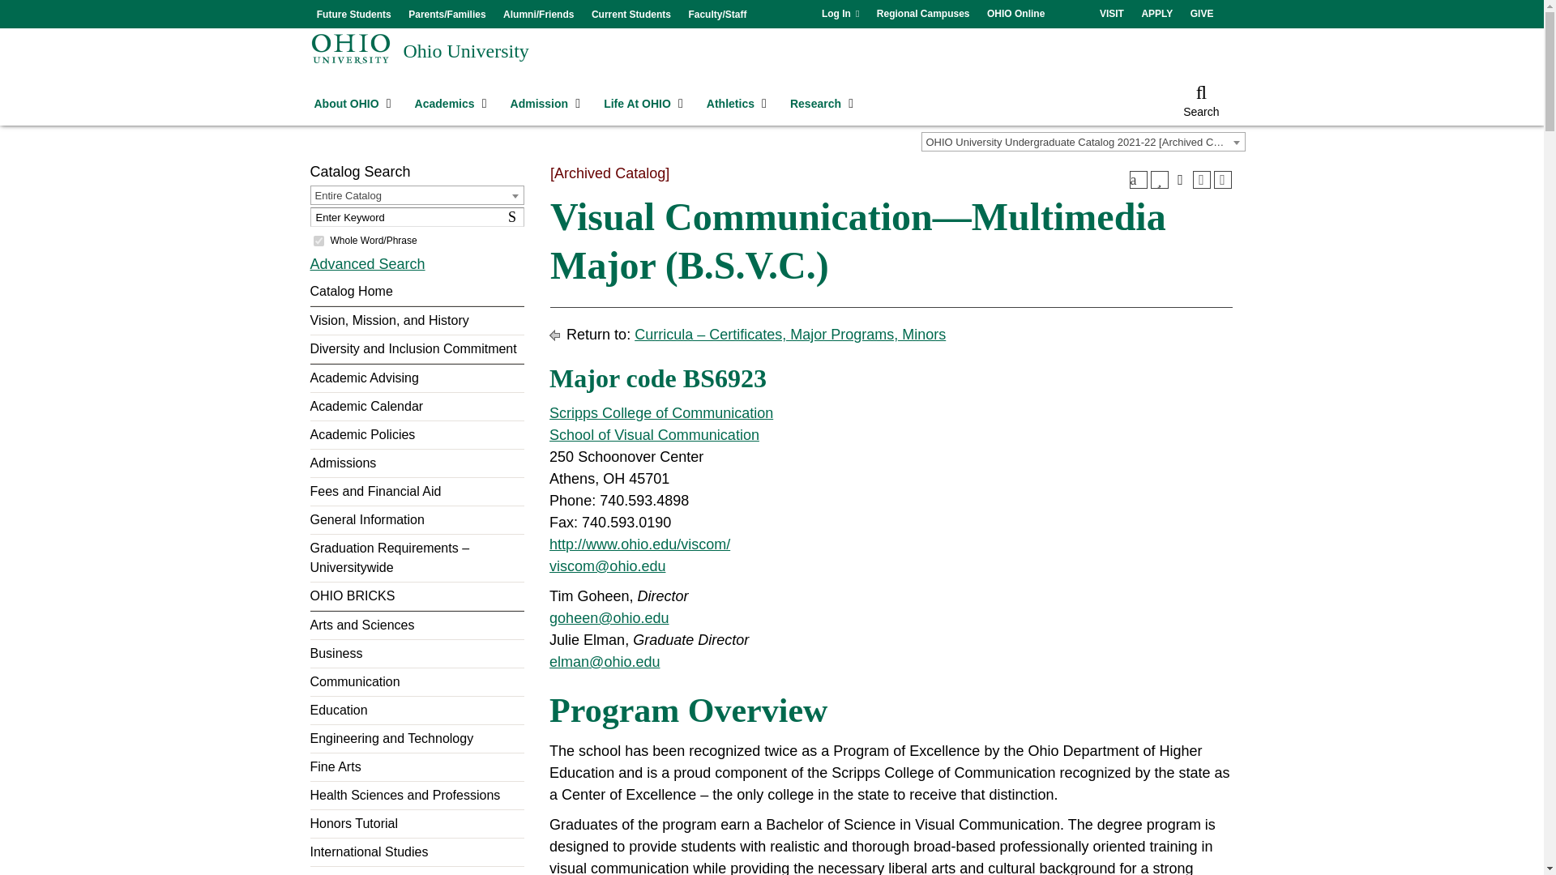 This screenshot has width=1556, height=875. Describe the element at coordinates (350, 104) in the screenshot. I see `About OHIO` at that location.